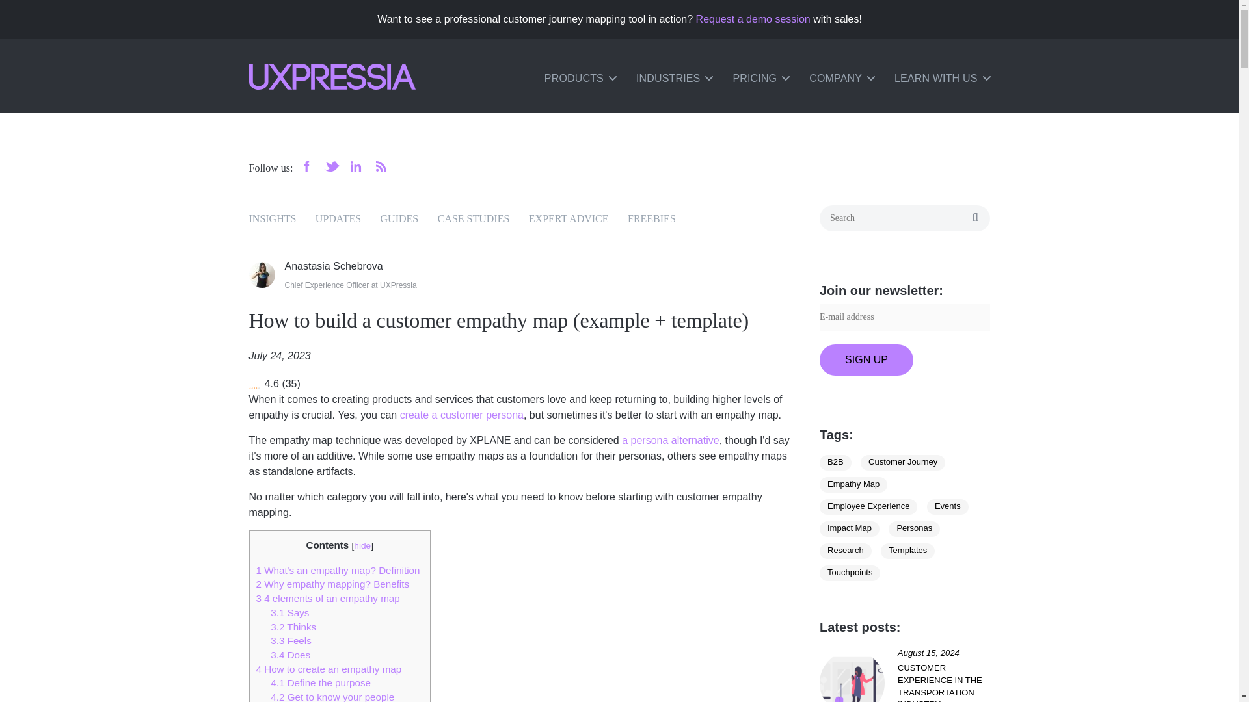 The image size is (1249, 702). What do you see at coordinates (569, 218) in the screenshot?
I see `EXPERT ADVICE` at bounding box center [569, 218].